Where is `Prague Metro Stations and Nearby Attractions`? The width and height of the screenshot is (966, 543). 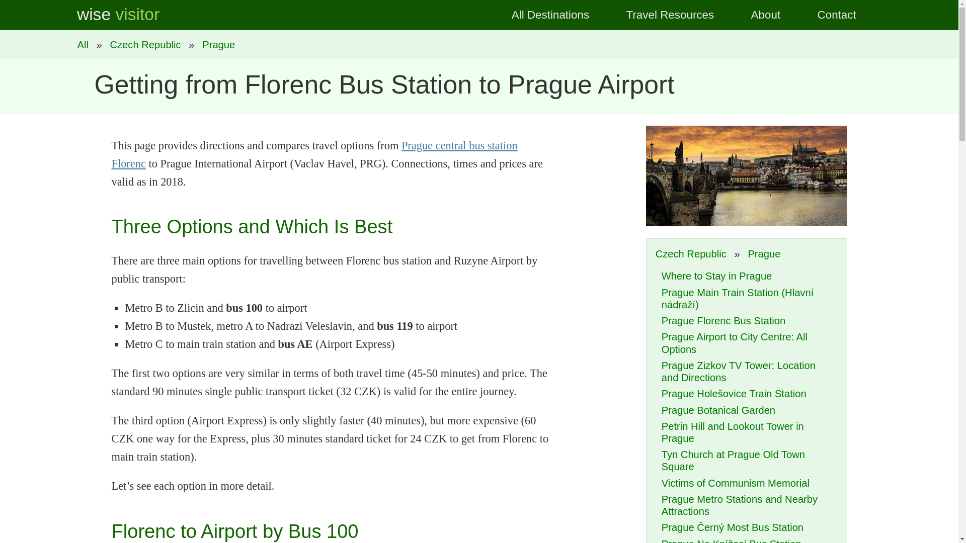 Prague Metro Stations and Nearby Attractions is located at coordinates (740, 505).